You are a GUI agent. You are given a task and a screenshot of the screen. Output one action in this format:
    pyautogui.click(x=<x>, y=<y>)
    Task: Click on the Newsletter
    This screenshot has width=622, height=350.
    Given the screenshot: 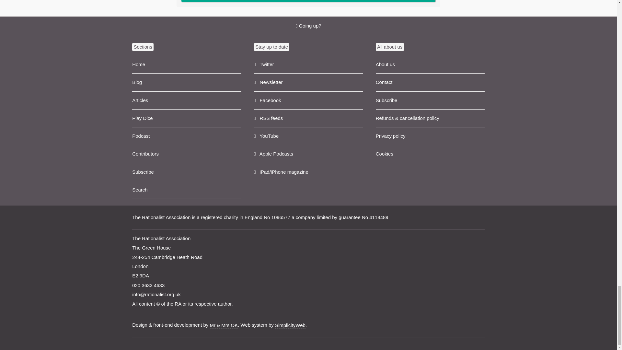 What is the action you would take?
    pyautogui.click(x=308, y=82)
    